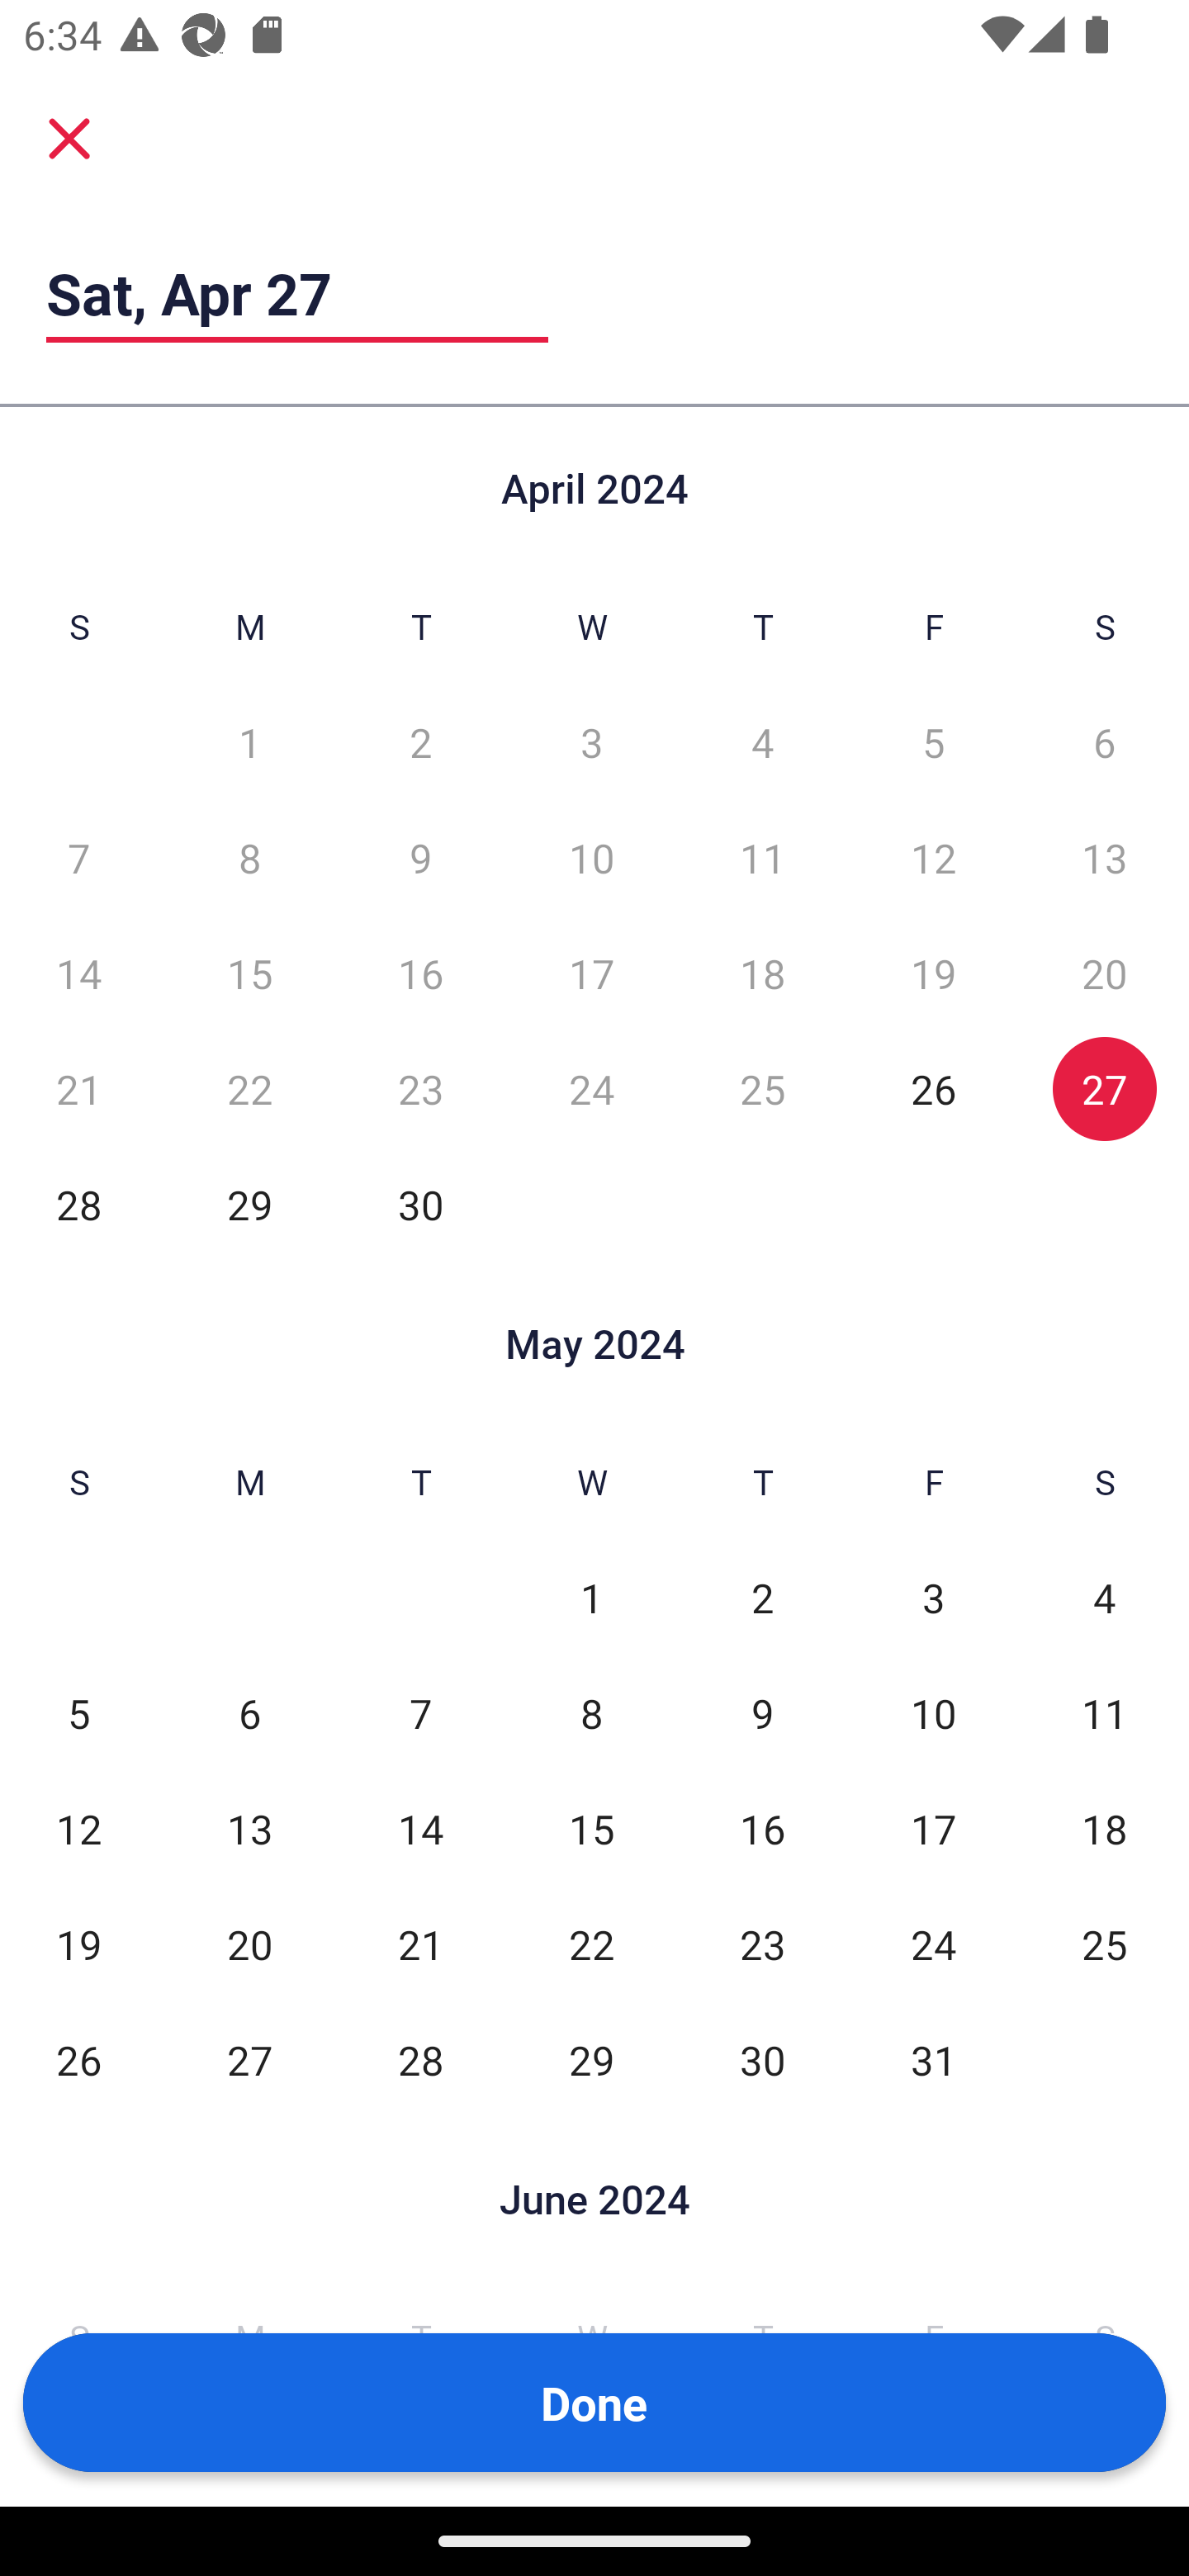 This screenshot has width=1189, height=2576. What do you see at coordinates (933, 2059) in the screenshot?
I see `31 Fri, May 31, Not Selected` at bounding box center [933, 2059].